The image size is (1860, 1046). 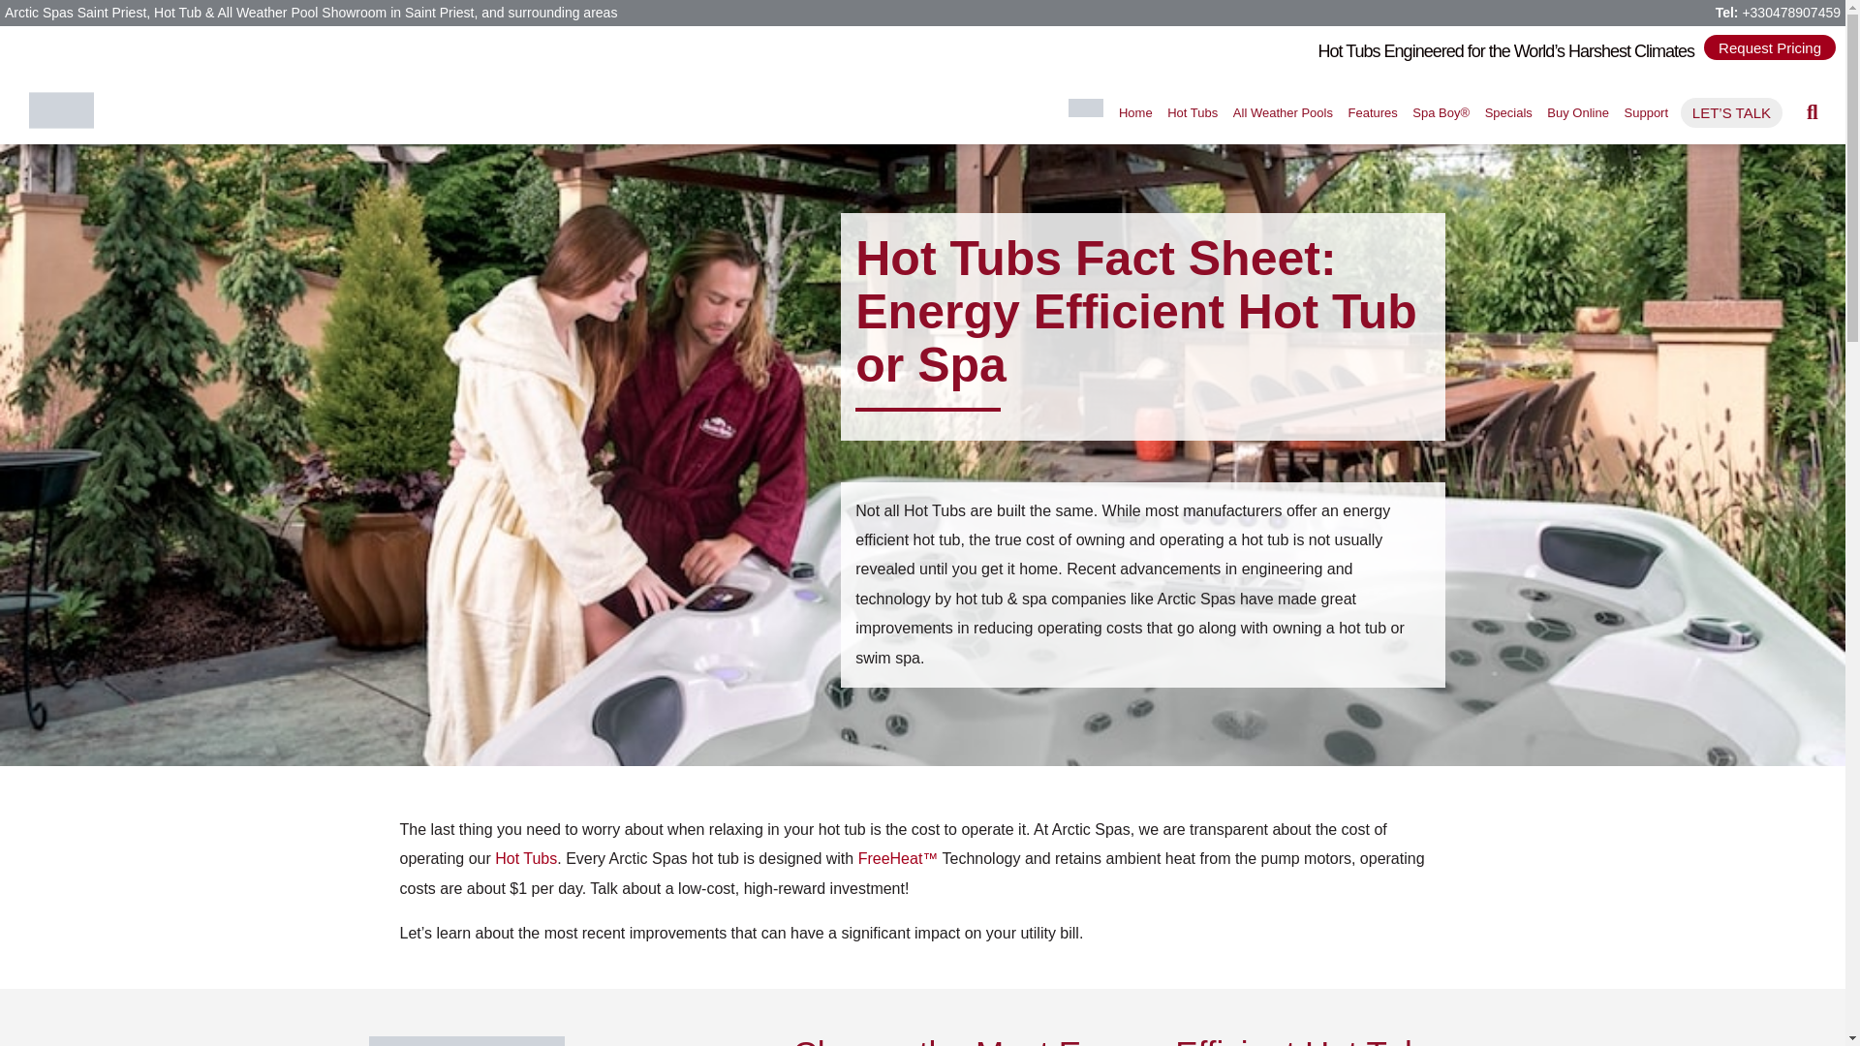 I want to click on Hot Tubs, so click(x=1192, y=112).